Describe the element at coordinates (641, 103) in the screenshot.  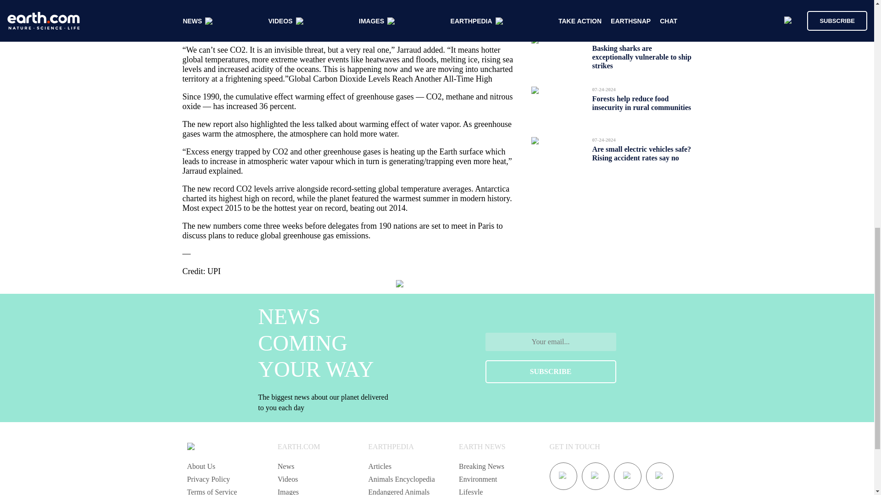
I see `Forests help reduce food insecurity in rural communities` at that location.